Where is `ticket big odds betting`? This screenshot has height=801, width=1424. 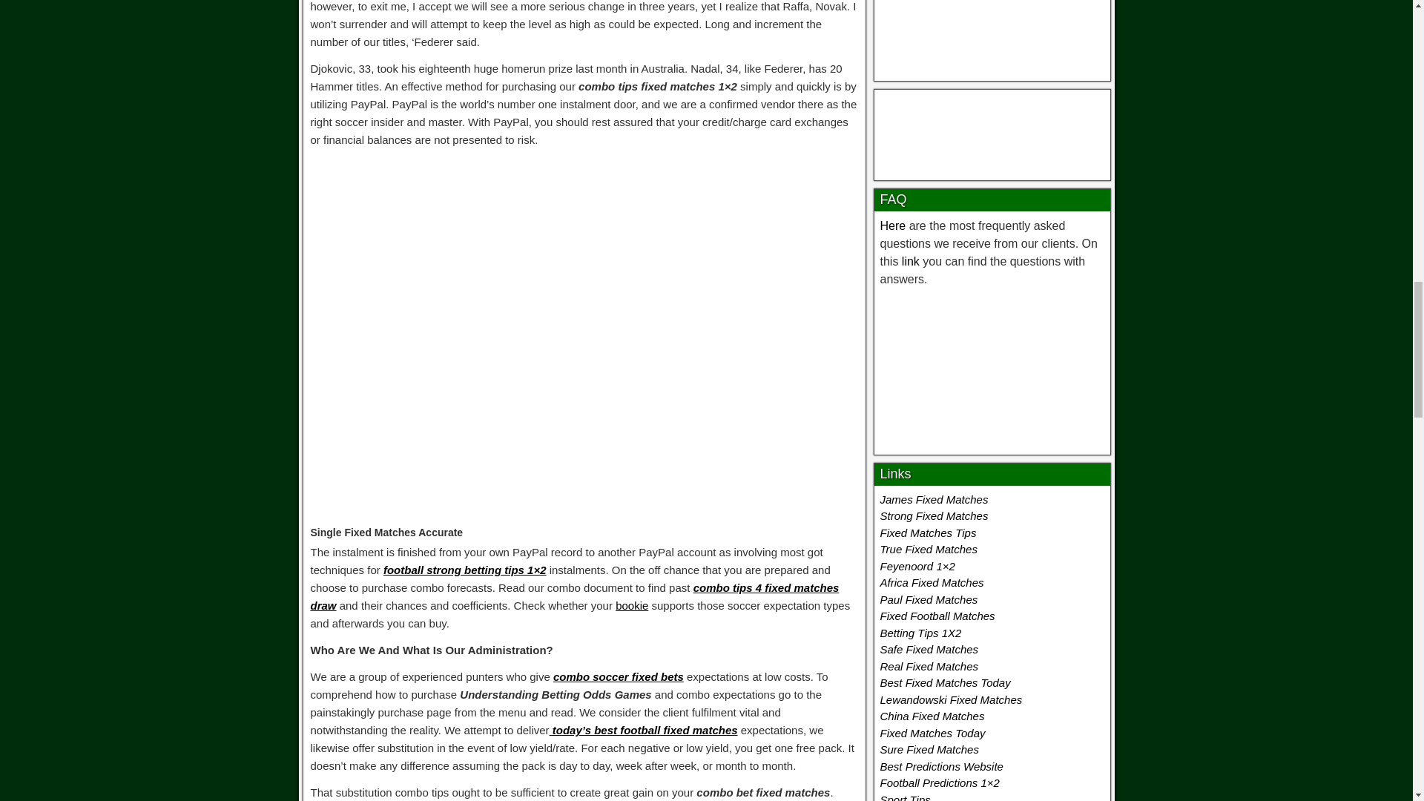 ticket big odds betting is located at coordinates (991, 368).